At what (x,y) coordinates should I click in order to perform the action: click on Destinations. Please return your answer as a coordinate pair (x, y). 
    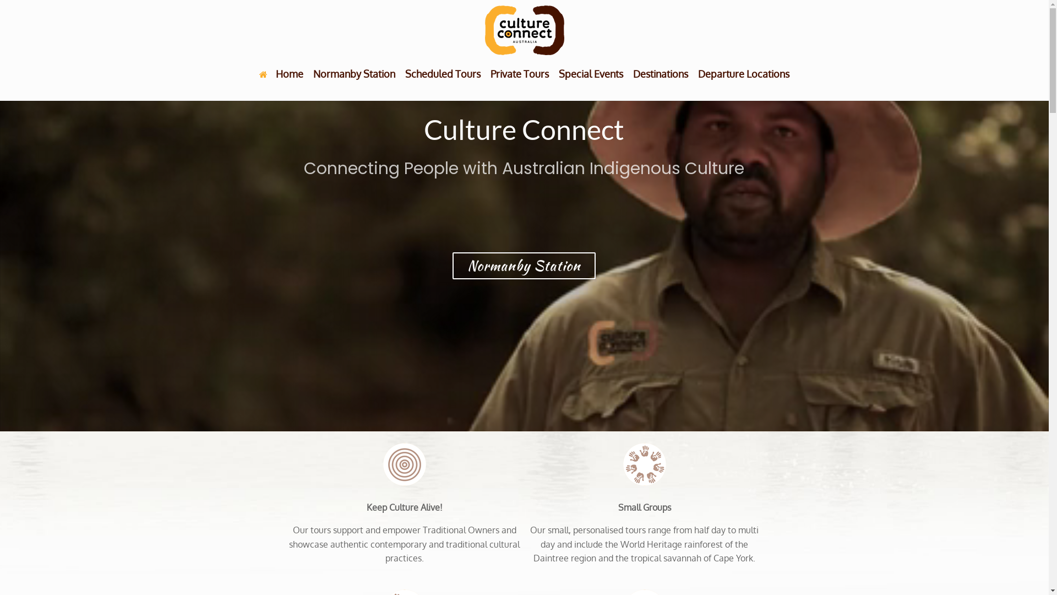
    Looking at the image, I should click on (661, 74).